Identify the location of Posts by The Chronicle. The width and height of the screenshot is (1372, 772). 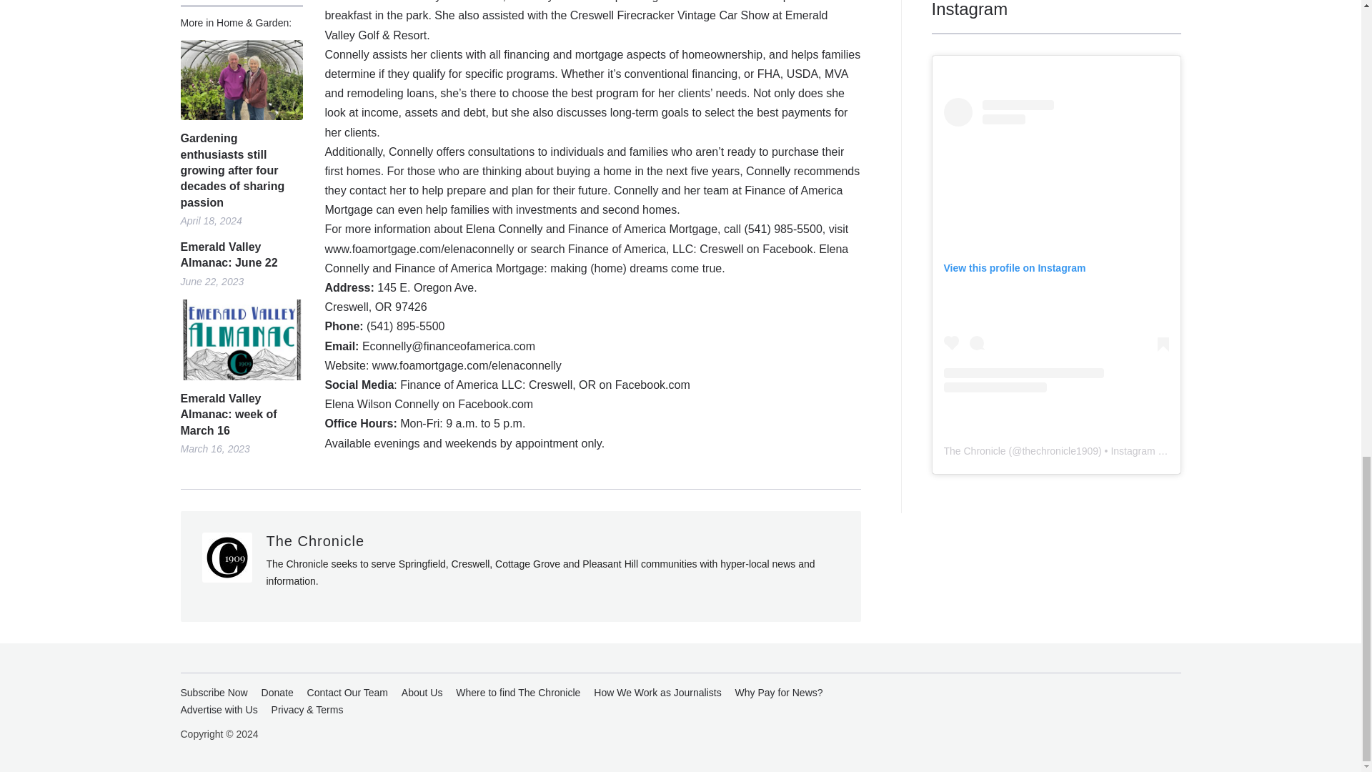
(315, 540).